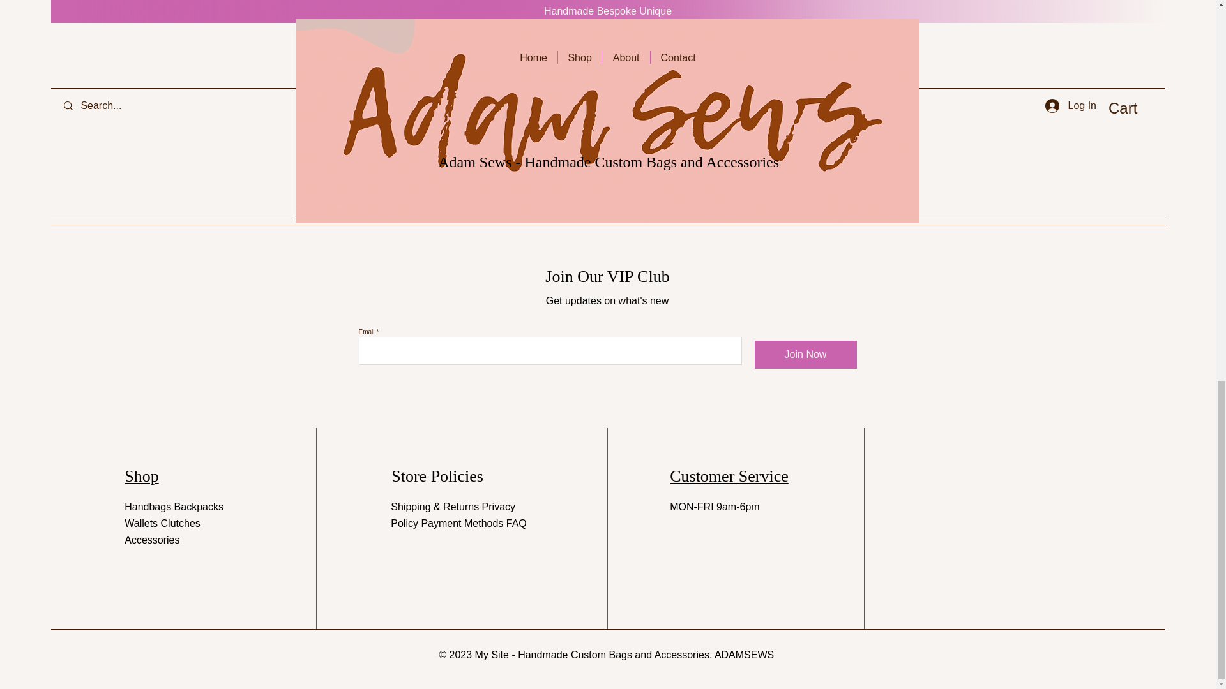 The height and width of the screenshot is (689, 1226). What do you see at coordinates (729, 476) in the screenshot?
I see `Customer Service` at bounding box center [729, 476].